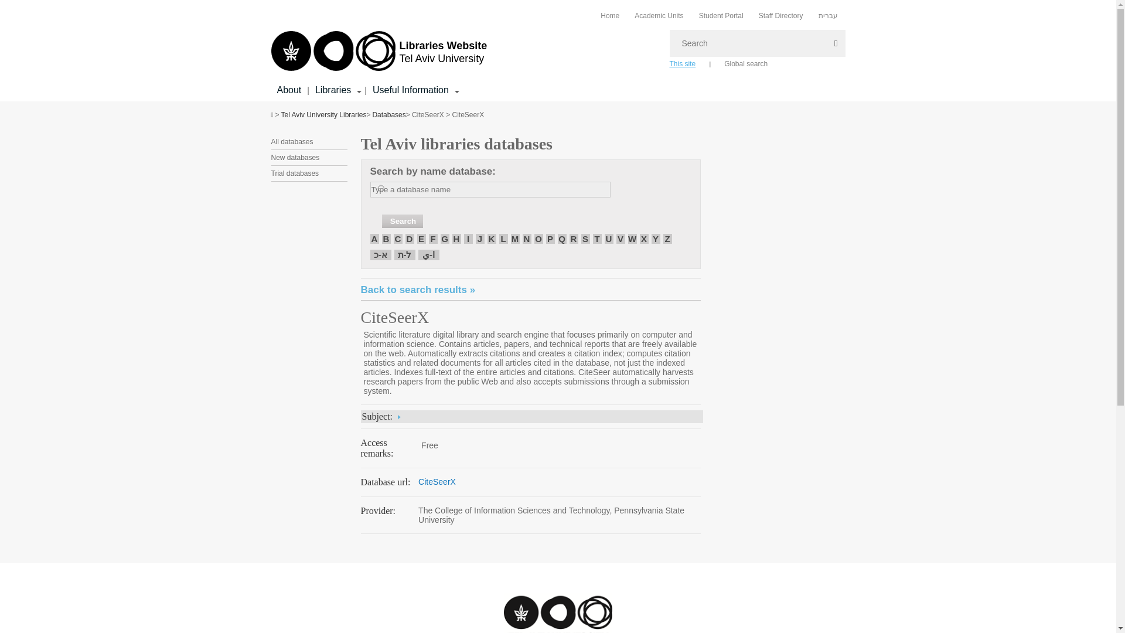 Image resolution: width=1125 pixels, height=633 pixels. I want to click on Student Portal, so click(379, 52).